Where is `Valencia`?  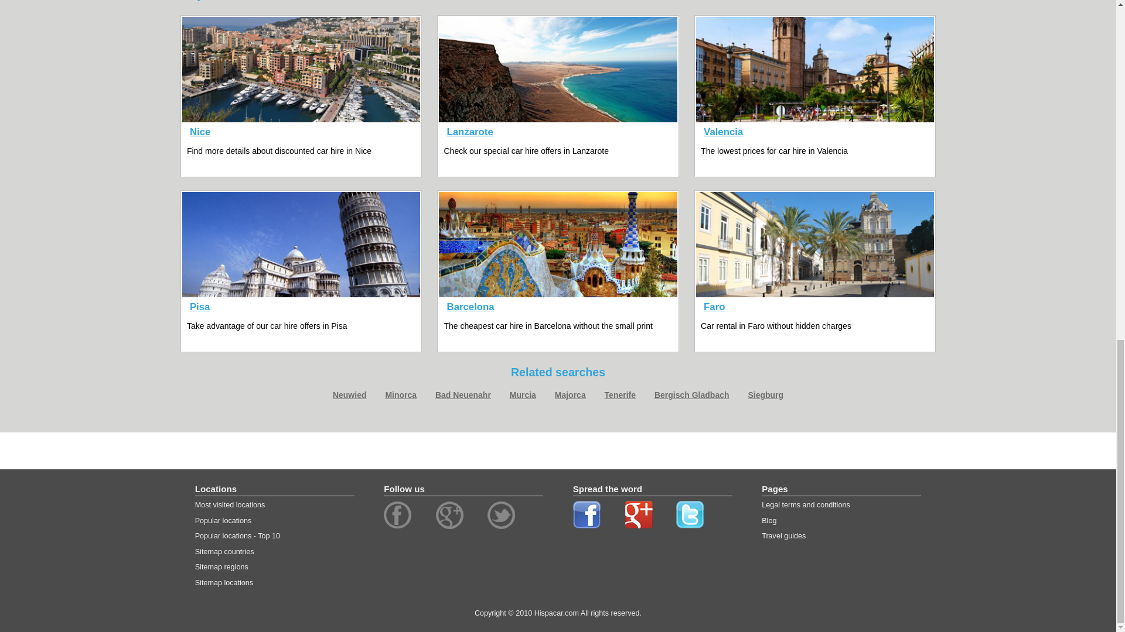 Valencia is located at coordinates (723, 132).